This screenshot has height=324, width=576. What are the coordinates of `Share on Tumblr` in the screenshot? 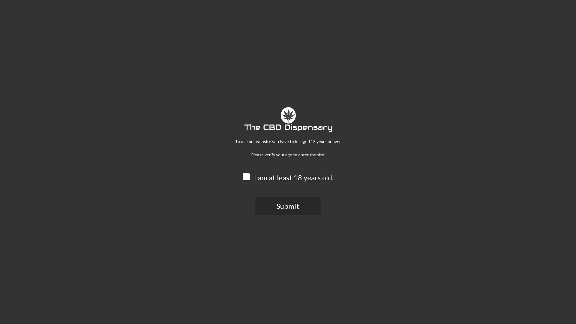 It's located at (341, 255).